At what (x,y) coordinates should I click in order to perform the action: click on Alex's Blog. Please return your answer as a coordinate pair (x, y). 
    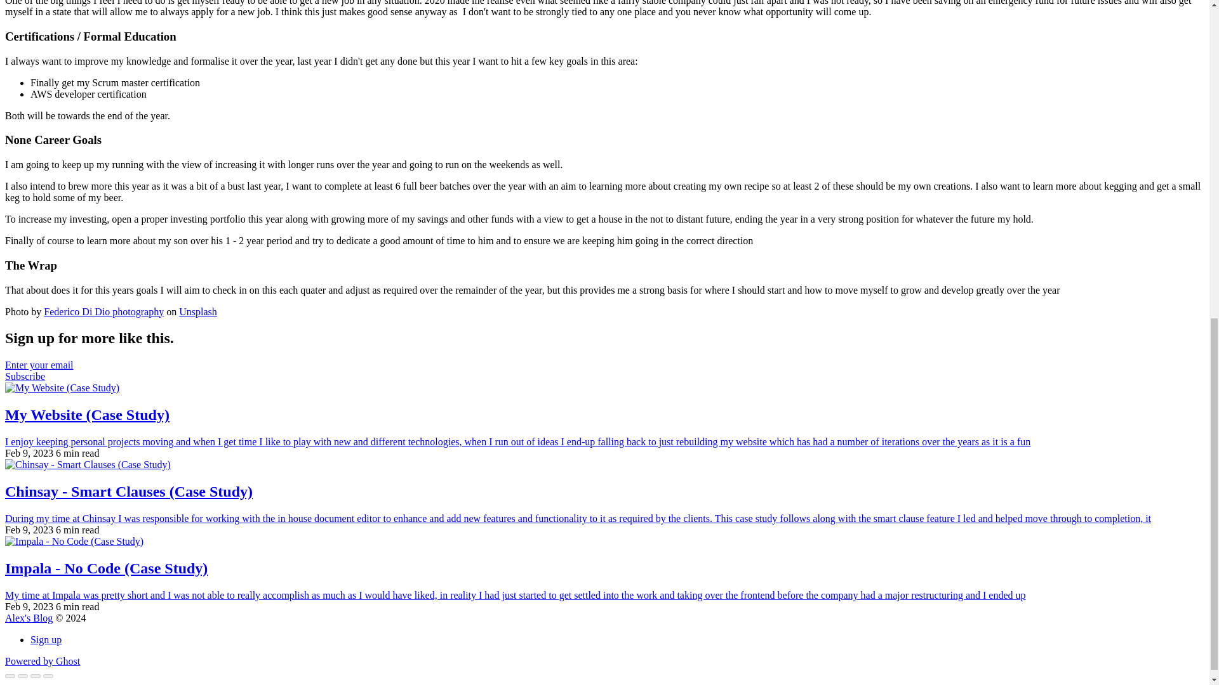
    Looking at the image, I should click on (28, 618).